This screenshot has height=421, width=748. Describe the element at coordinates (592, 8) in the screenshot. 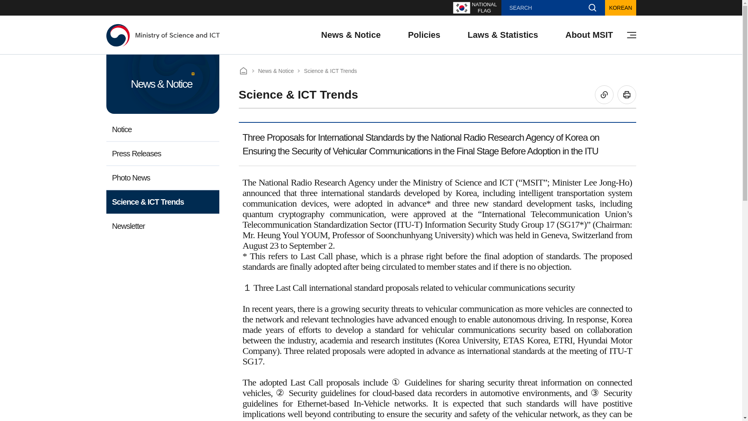

I see `SEARCH` at that location.